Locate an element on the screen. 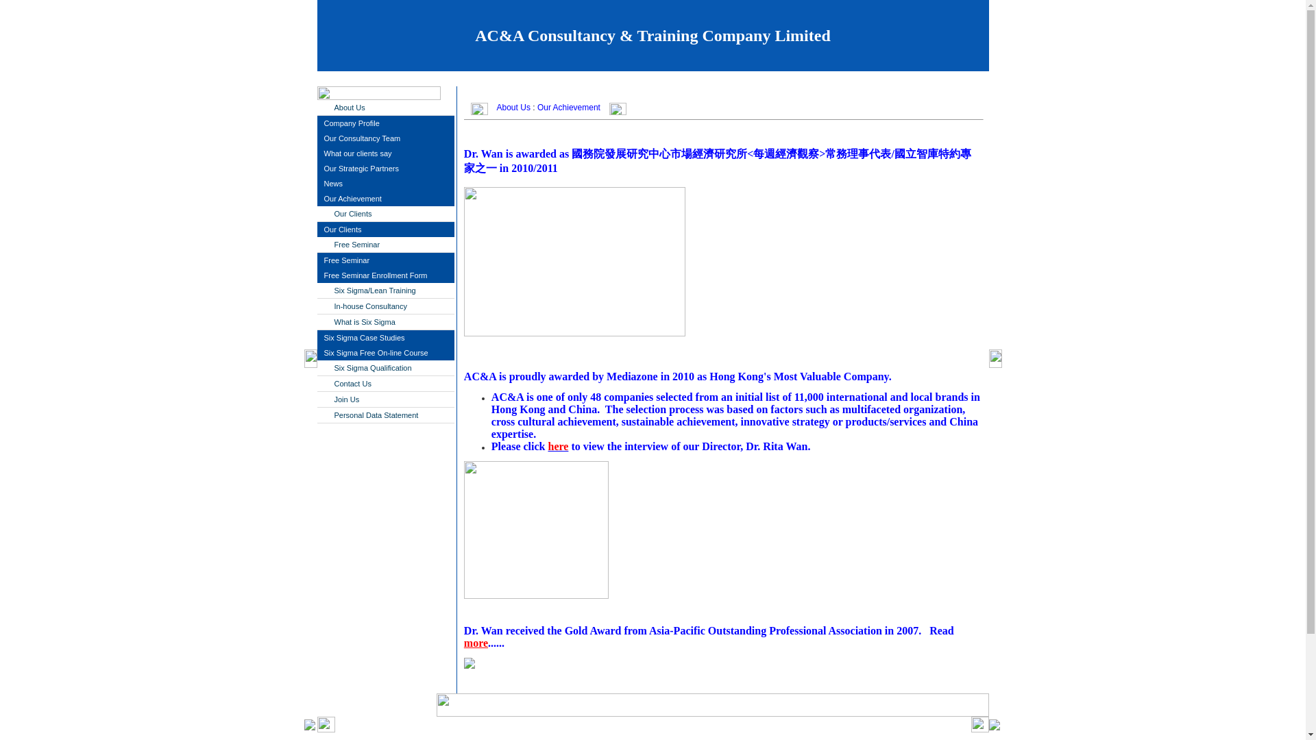 This screenshot has height=740, width=1316. Our Clients is located at coordinates (385, 229).